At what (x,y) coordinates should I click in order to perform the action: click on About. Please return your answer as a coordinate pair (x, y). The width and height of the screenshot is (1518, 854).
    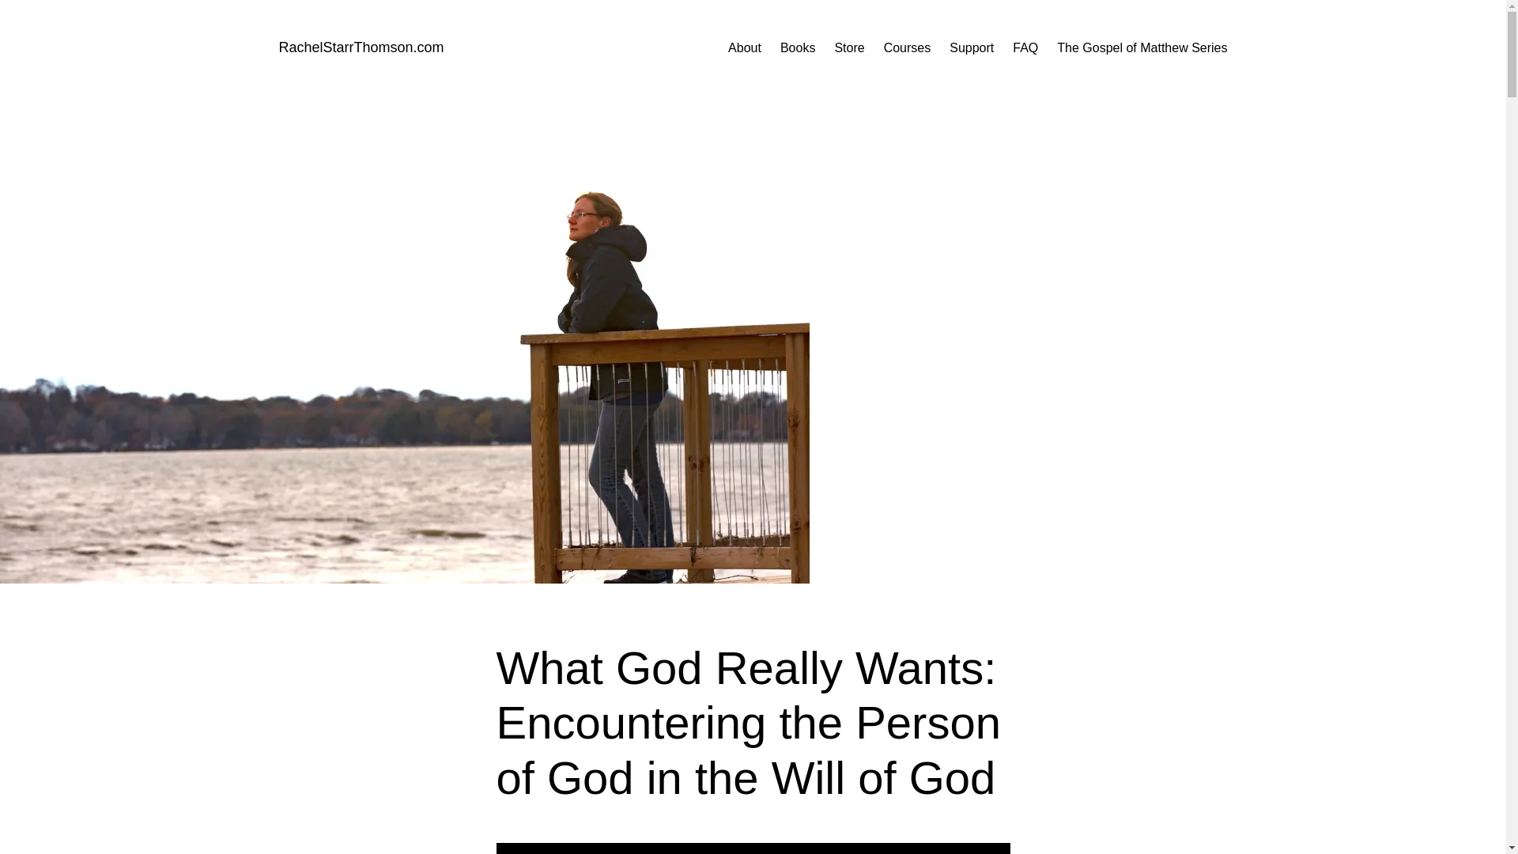
    Looking at the image, I should click on (745, 47).